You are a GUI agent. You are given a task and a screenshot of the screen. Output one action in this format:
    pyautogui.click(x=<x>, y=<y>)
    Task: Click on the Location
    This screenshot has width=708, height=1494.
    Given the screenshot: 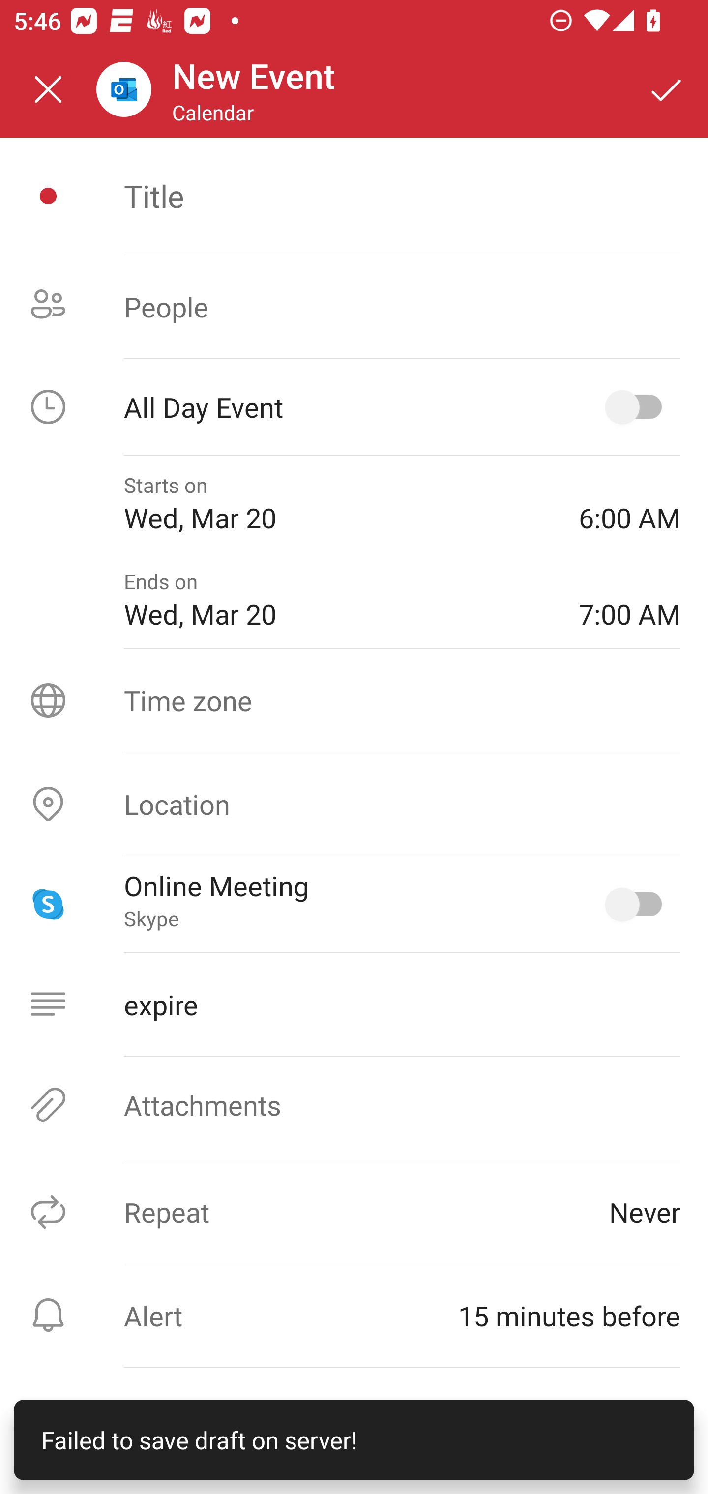 What is the action you would take?
    pyautogui.click(x=354, y=804)
    